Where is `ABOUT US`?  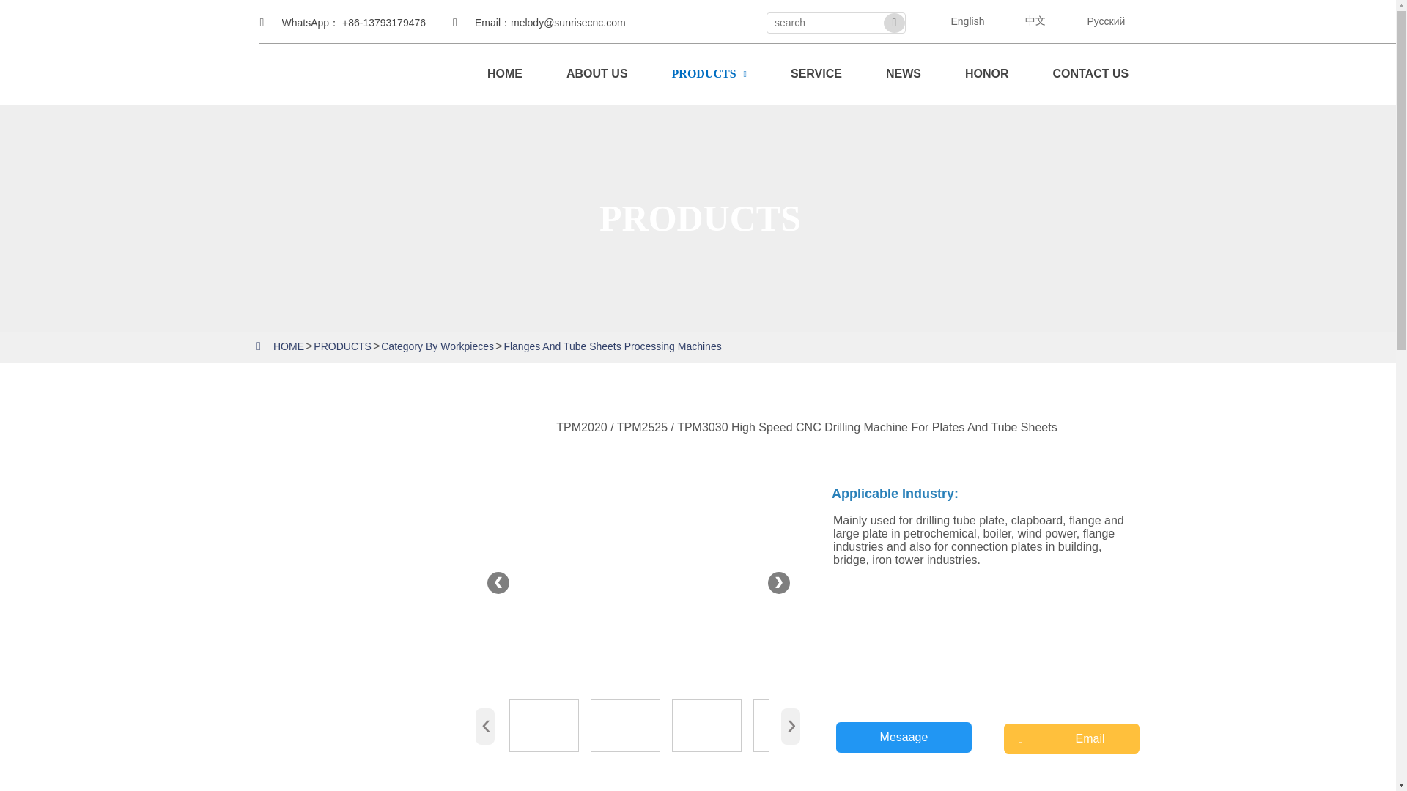
ABOUT US is located at coordinates (597, 73).